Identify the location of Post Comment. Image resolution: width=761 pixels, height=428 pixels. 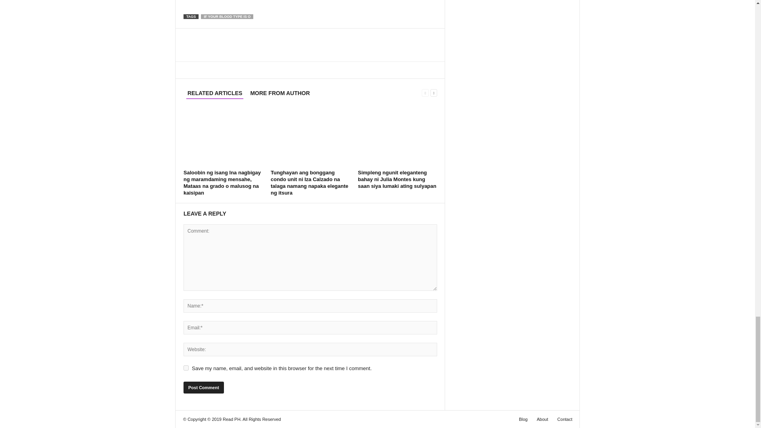
(203, 388).